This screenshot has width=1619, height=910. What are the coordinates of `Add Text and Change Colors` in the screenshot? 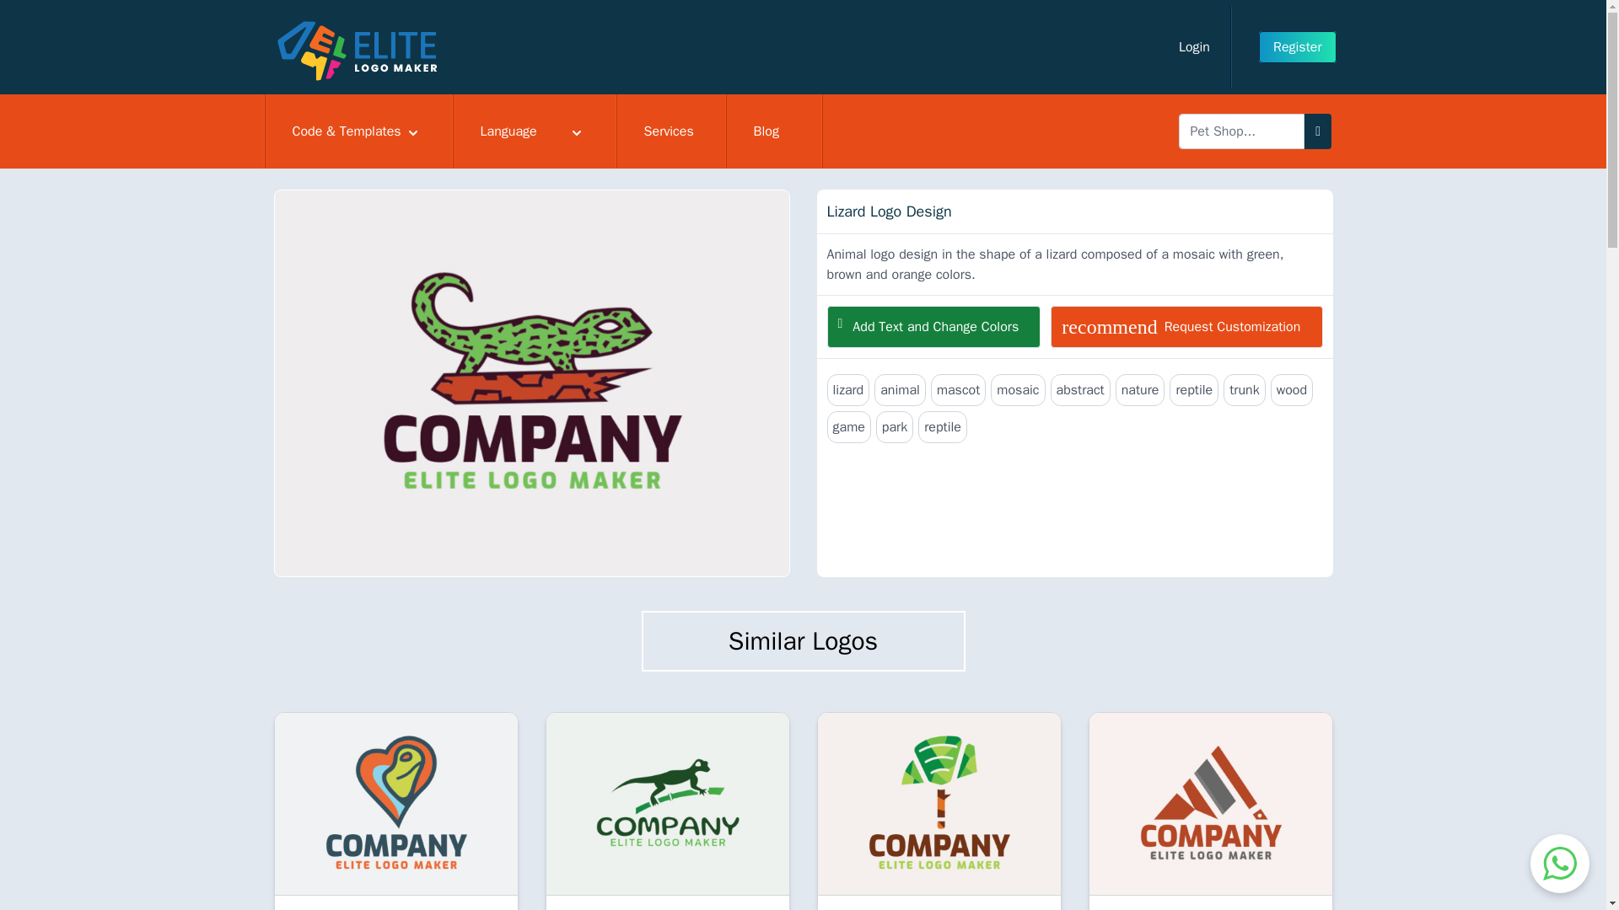 It's located at (1081, 389).